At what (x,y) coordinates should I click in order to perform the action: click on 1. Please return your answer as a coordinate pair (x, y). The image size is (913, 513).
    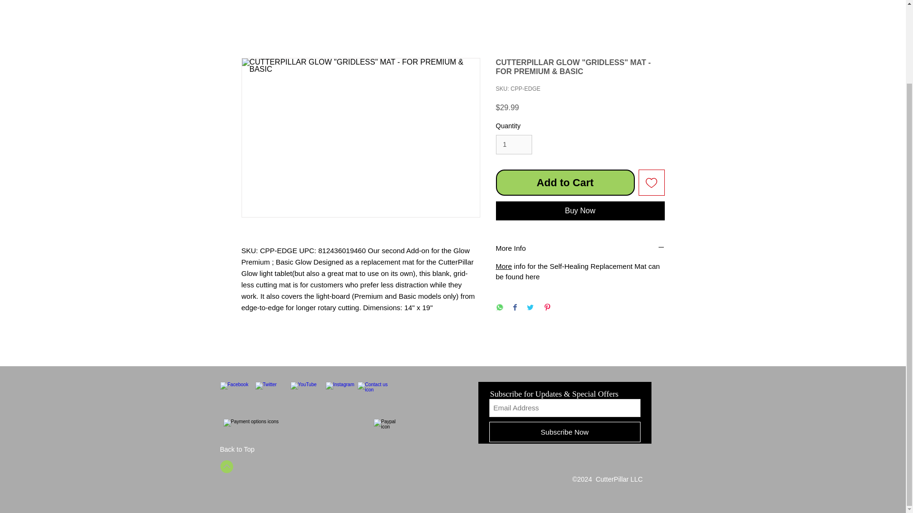
    Looking at the image, I should click on (514, 144).